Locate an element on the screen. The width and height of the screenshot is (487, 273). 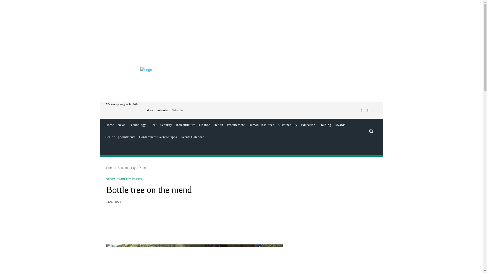
Home is located at coordinates (110, 125).